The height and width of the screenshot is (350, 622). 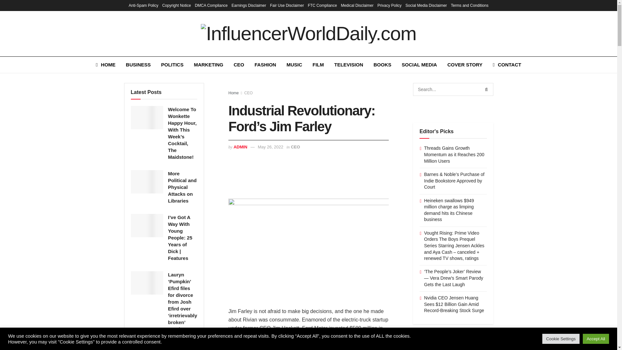 I want to click on Fair Use Disclaimer, so click(x=287, y=5).